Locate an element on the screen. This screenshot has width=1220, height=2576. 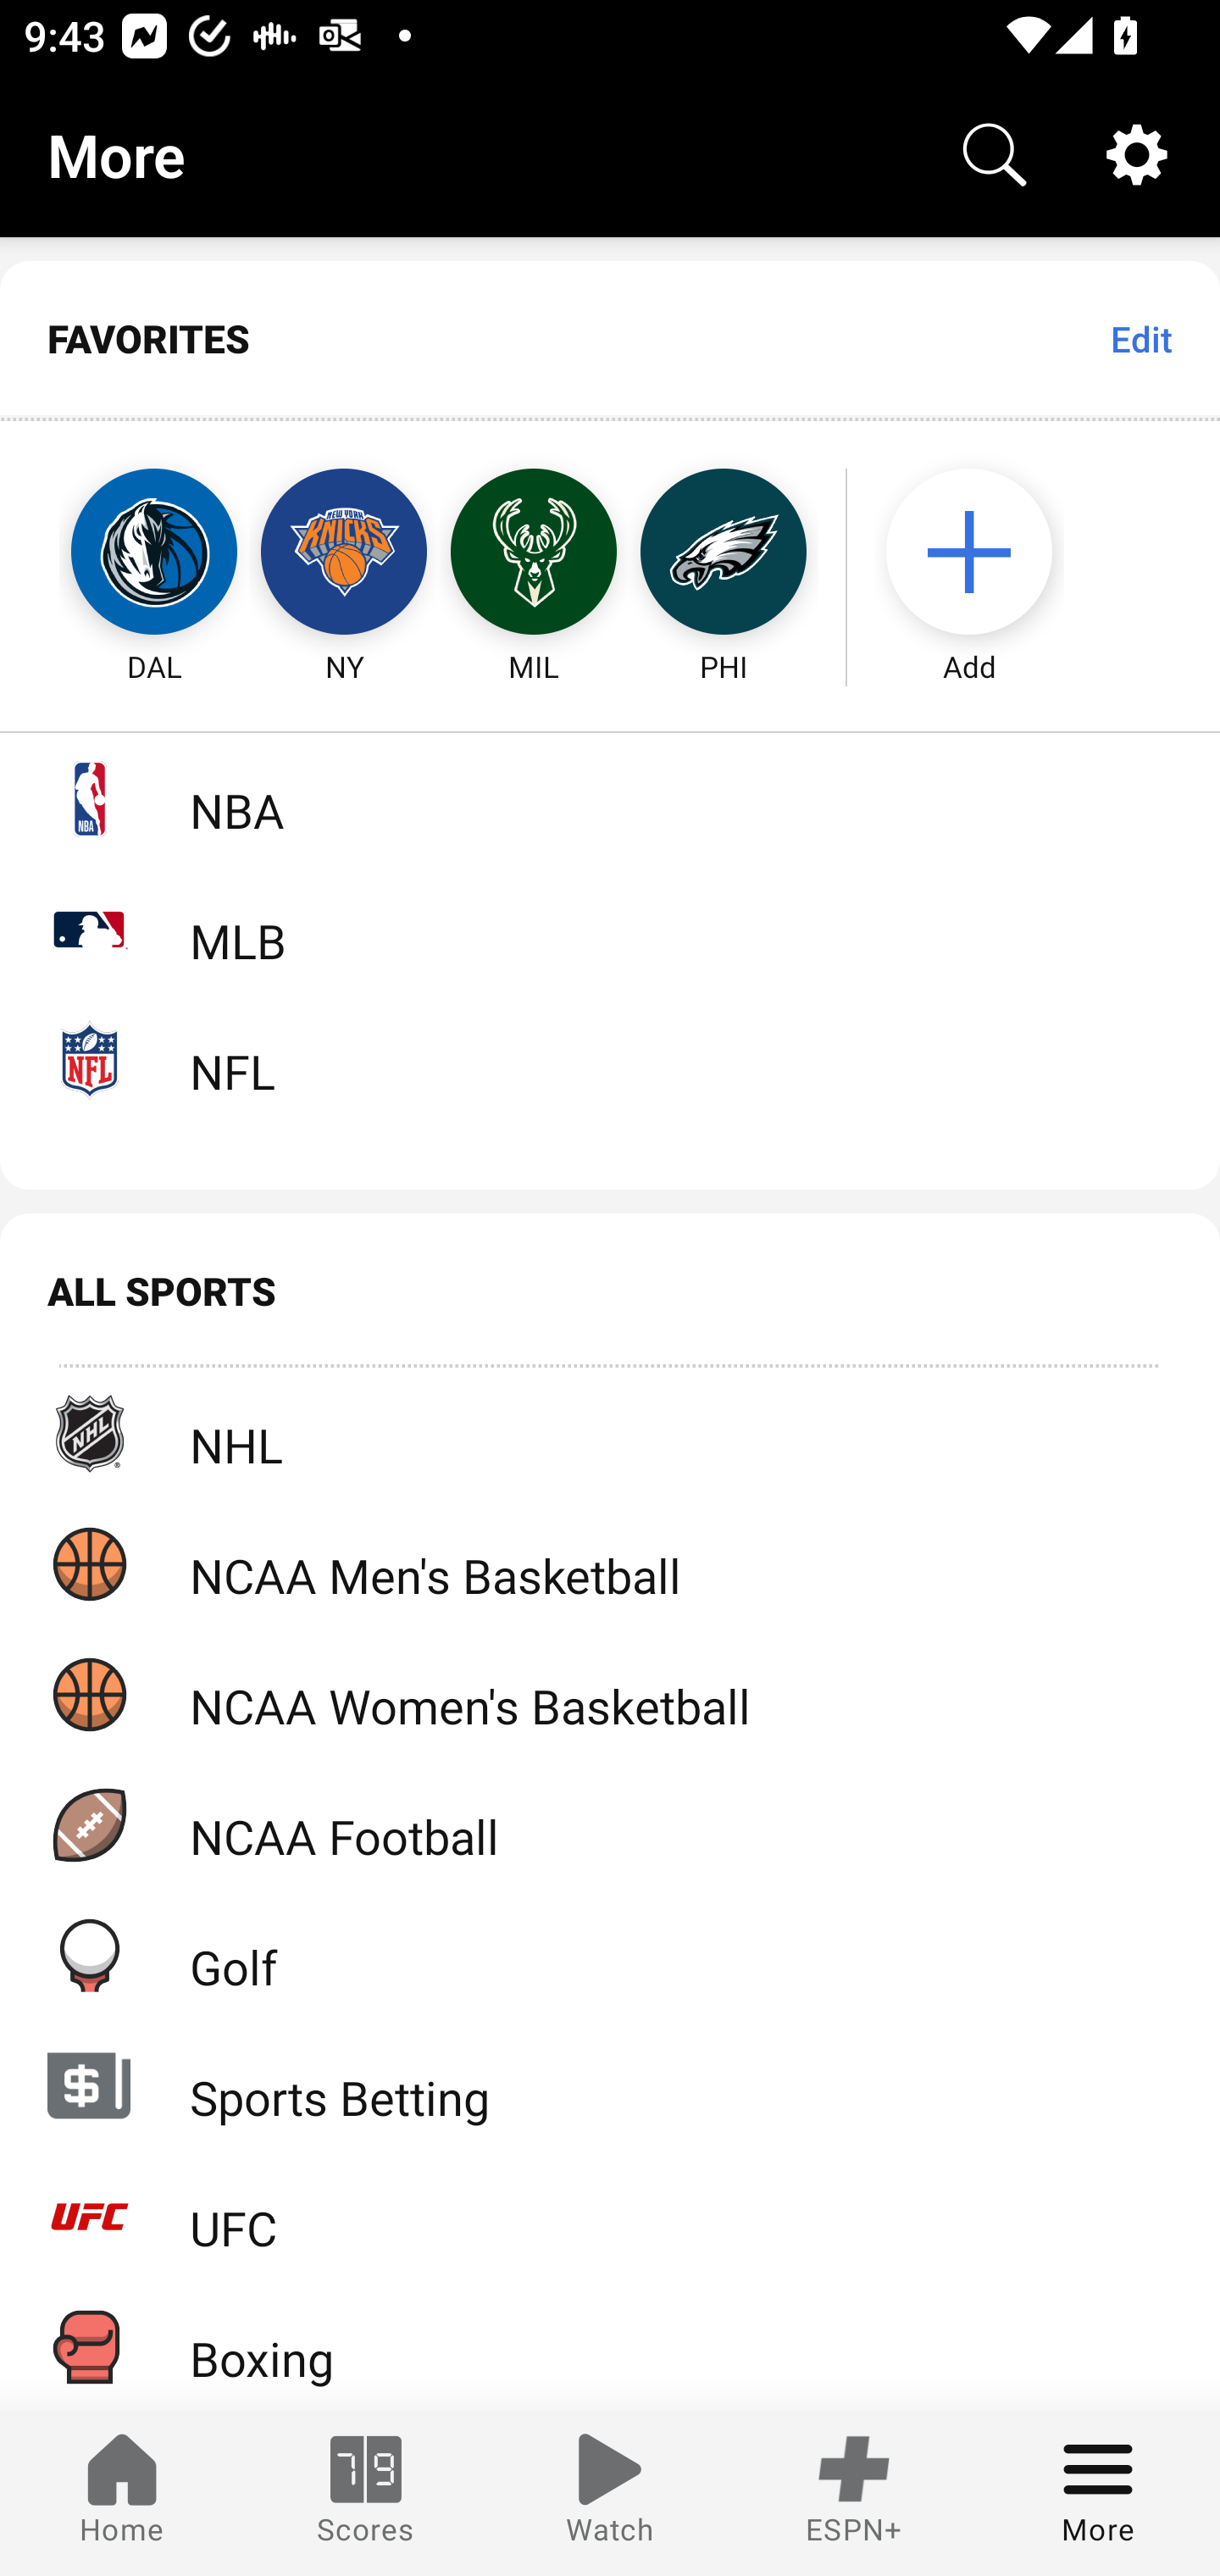
Settings is located at coordinates (1137, 154).